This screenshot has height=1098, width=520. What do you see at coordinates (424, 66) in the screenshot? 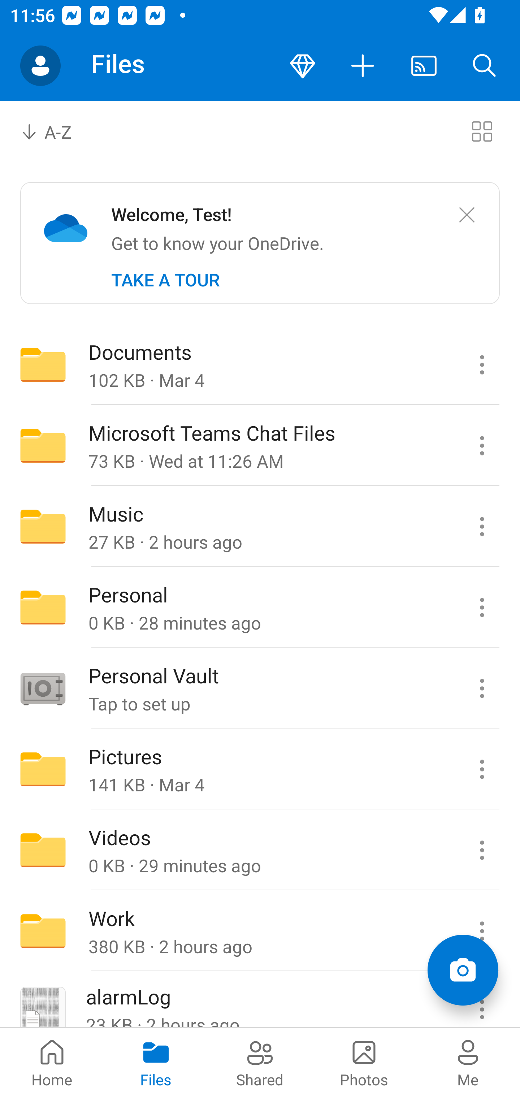
I see `Cast. Disconnected` at bounding box center [424, 66].